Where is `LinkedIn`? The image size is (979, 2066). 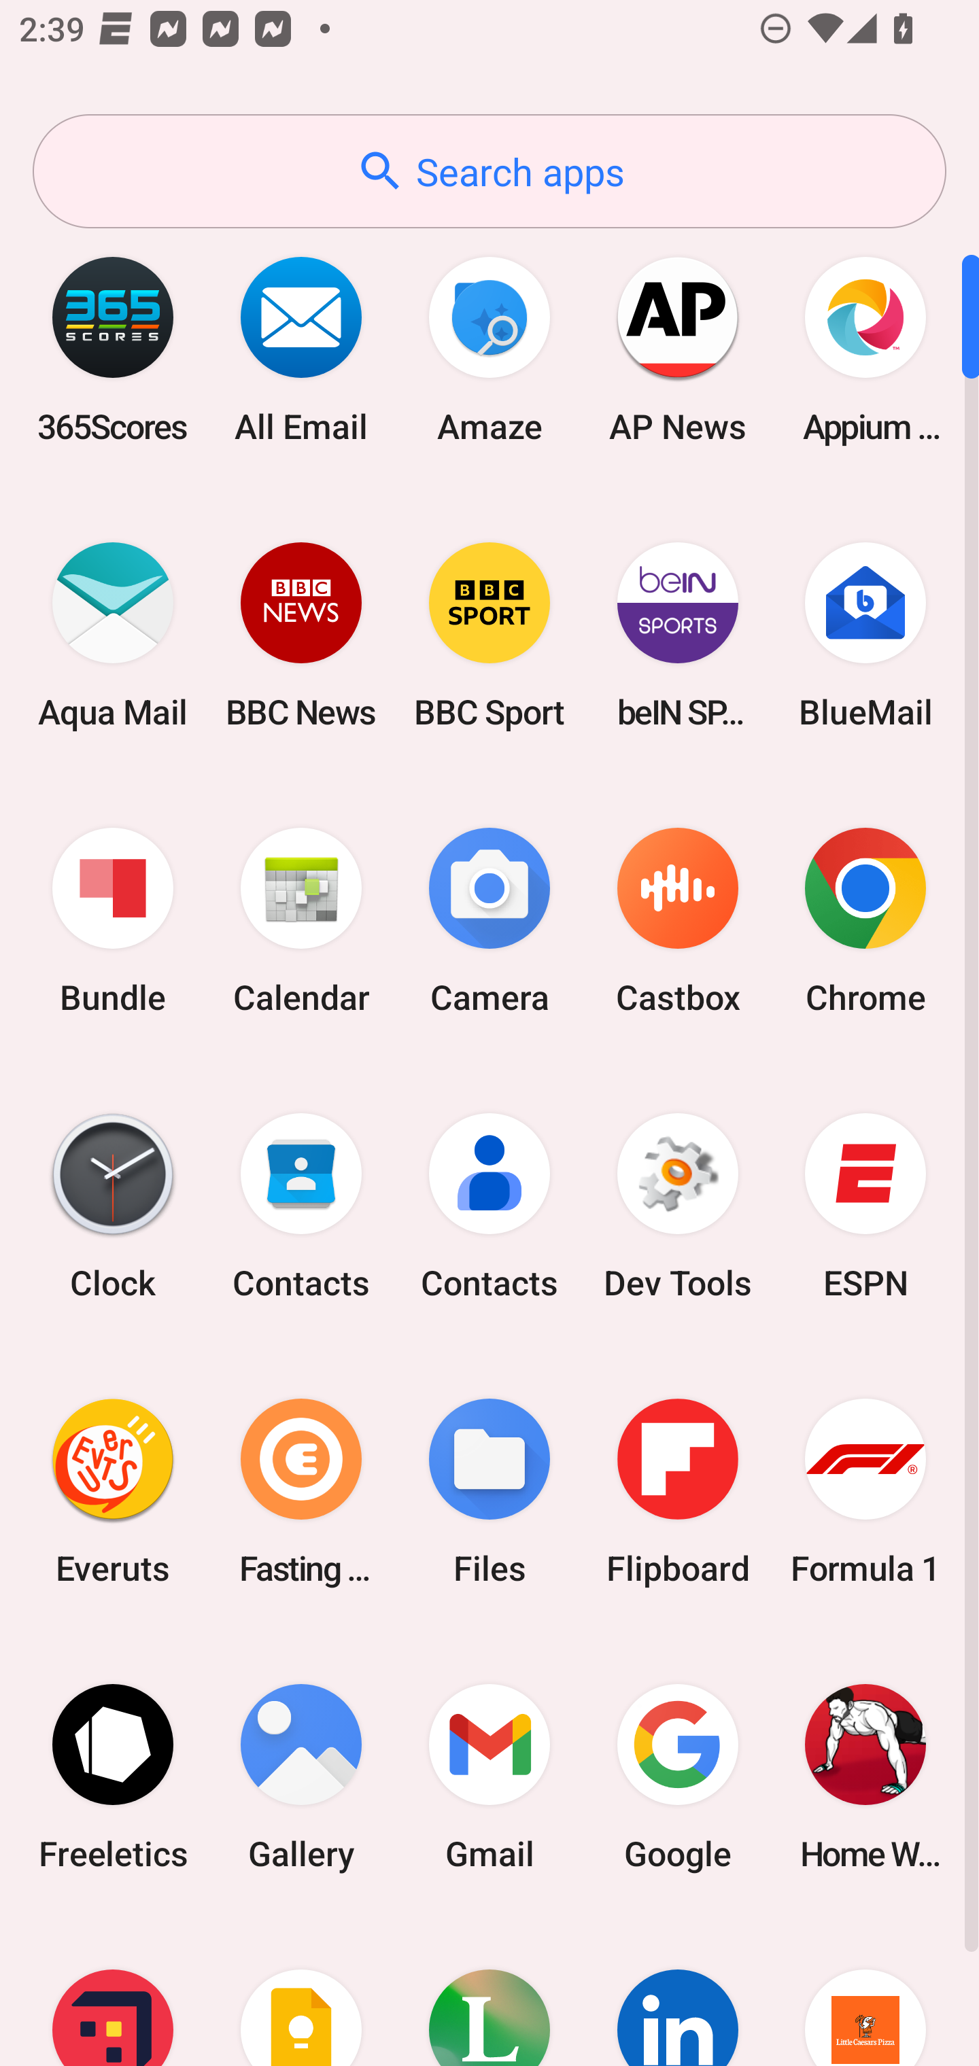 LinkedIn is located at coordinates (677, 1993).